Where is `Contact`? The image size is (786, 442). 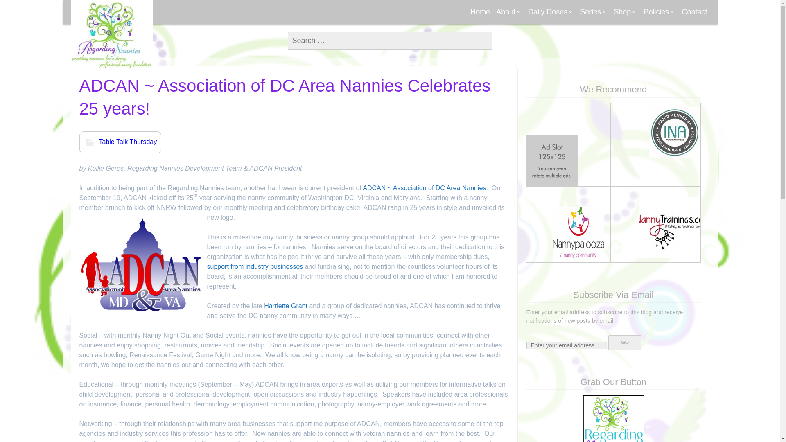 Contact is located at coordinates (694, 12).